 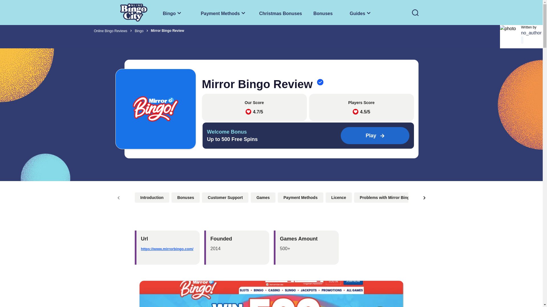 What do you see at coordinates (361, 13) in the screenshot?
I see `Bingo` at bounding box center [361, 13].